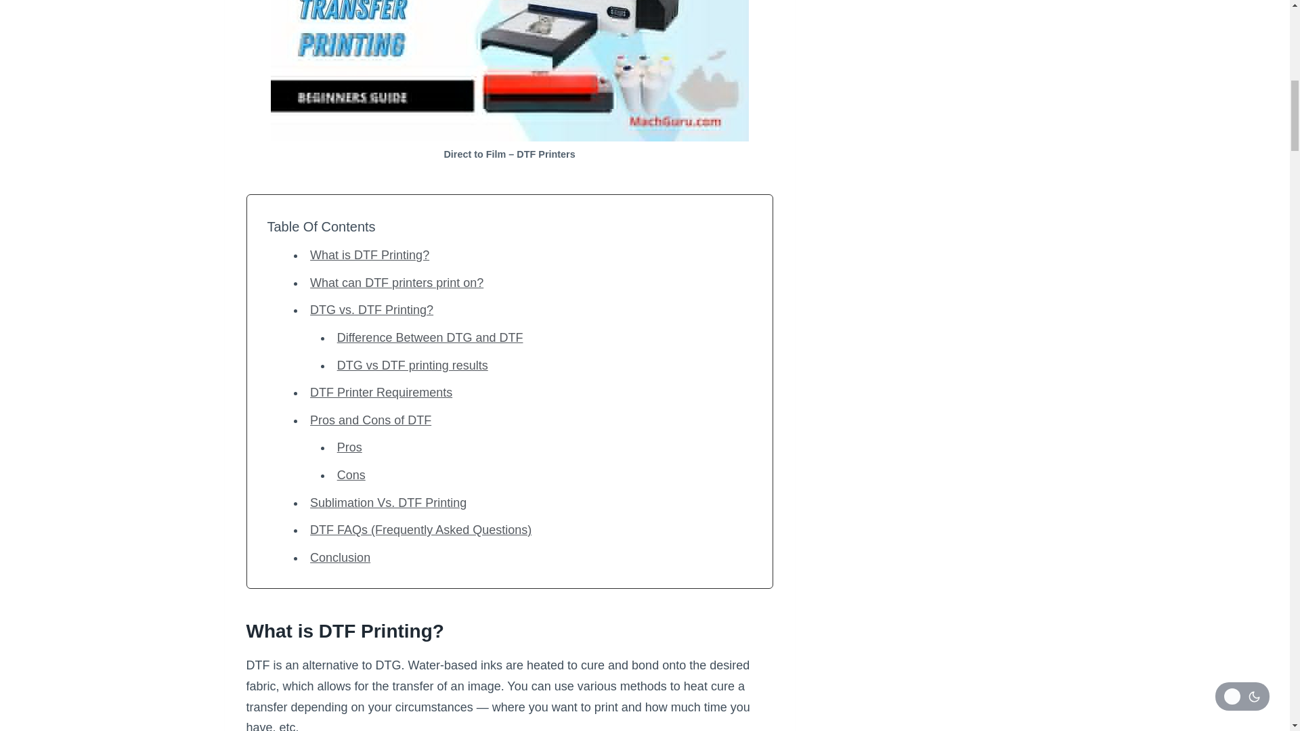 Image resolution: width=1300 pixels, height=731 pixels. What do you see at coordinates (430, 337) in the screenshot?
I see `Difference Between DTG and DTF` at bounding box center [430, 337].